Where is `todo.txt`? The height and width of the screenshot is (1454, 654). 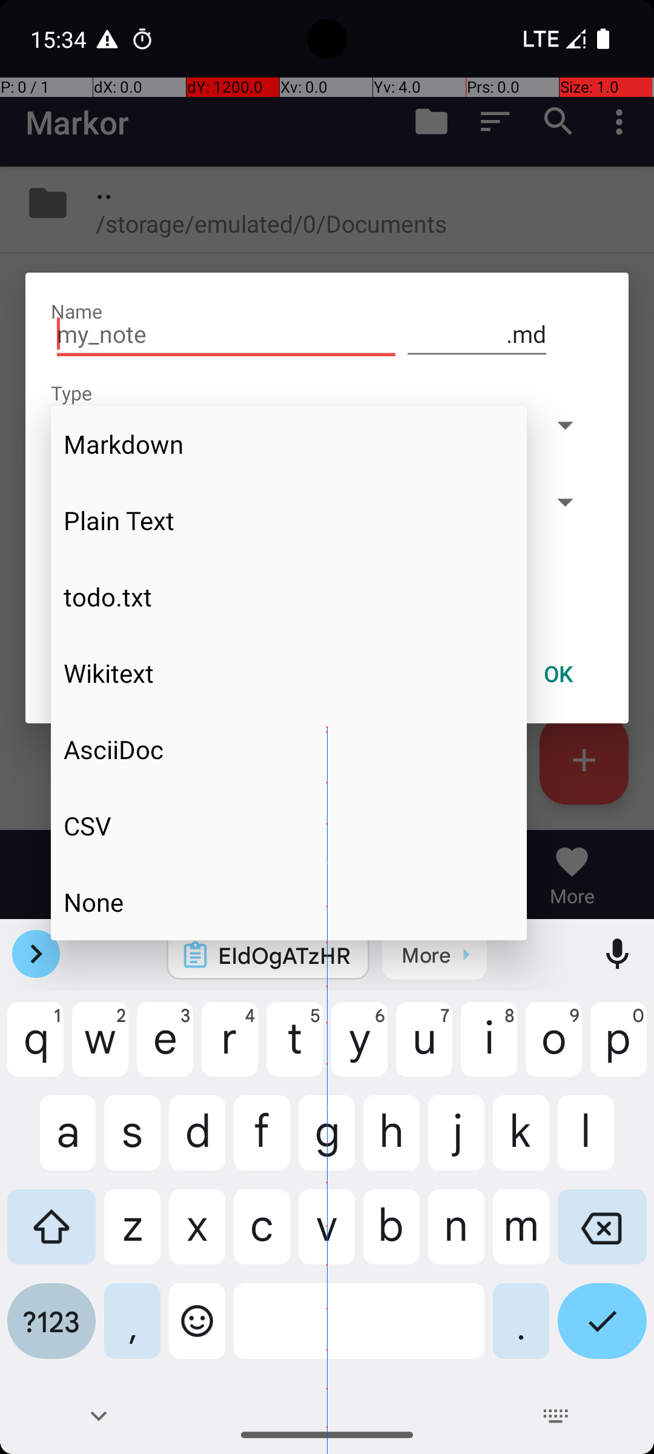
todo.txt is located at coordinates (289, 597).